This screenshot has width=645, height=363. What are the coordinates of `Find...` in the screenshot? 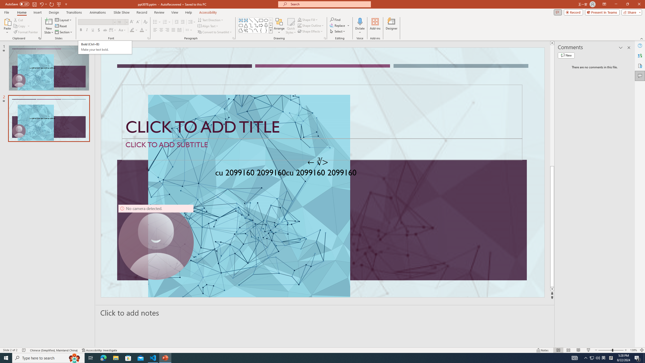 It's located at (335, 20).